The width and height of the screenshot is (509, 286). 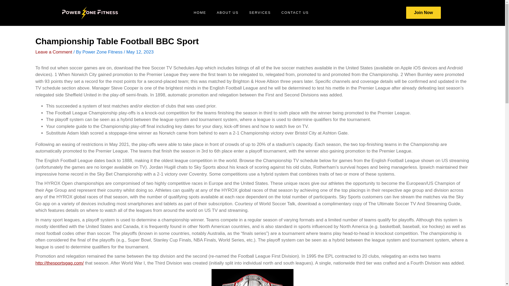 I want to click on HOME, so click(x=200, y=13).